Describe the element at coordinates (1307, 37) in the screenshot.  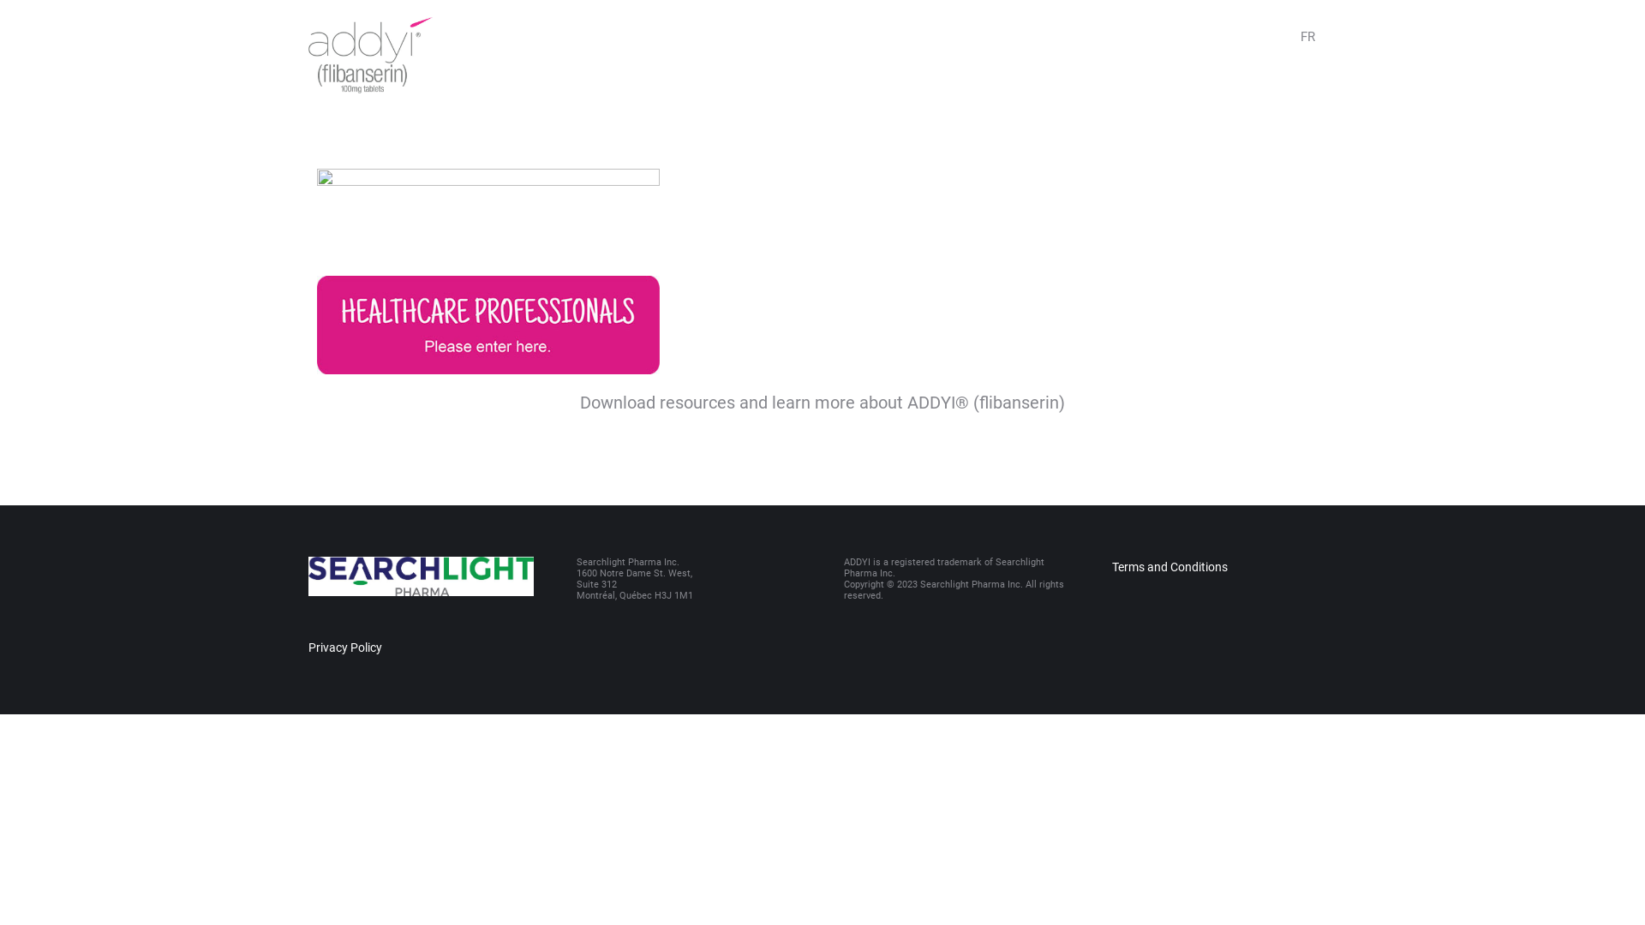
I see `FR` at that location.